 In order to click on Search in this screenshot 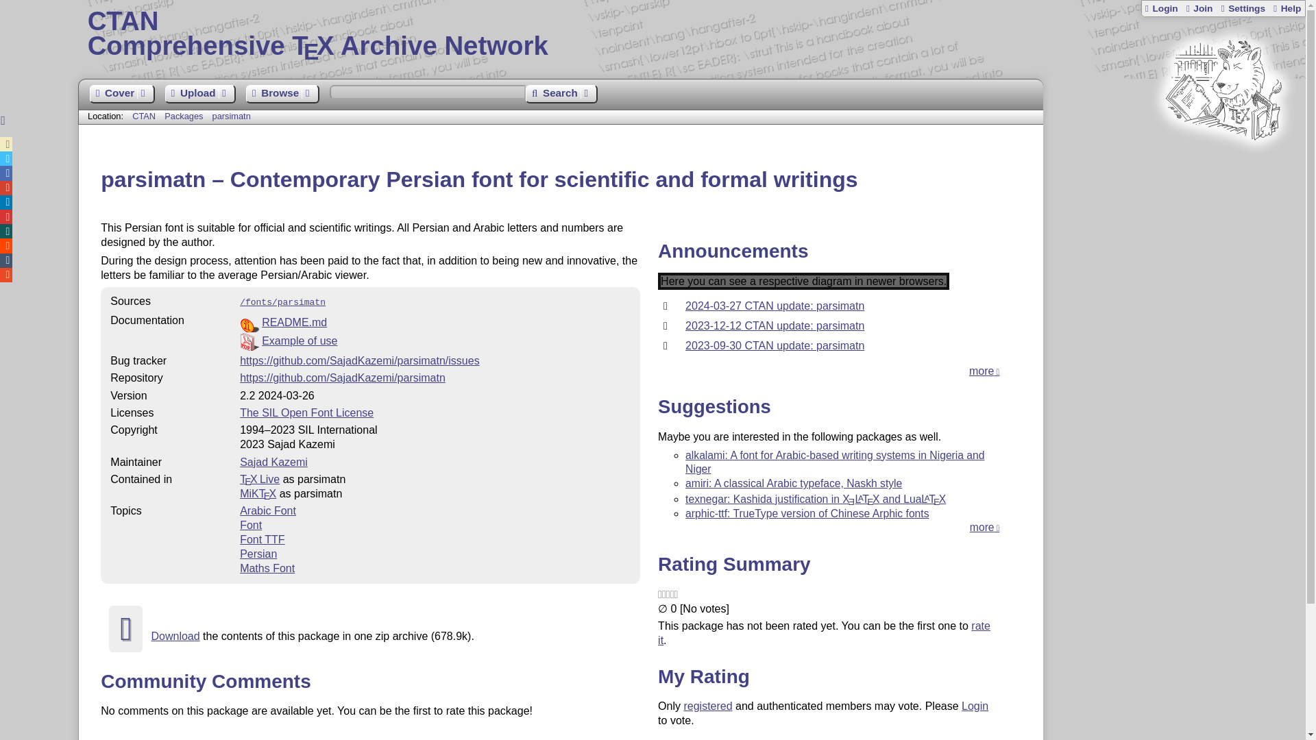, I will do `click(561, 95)`.